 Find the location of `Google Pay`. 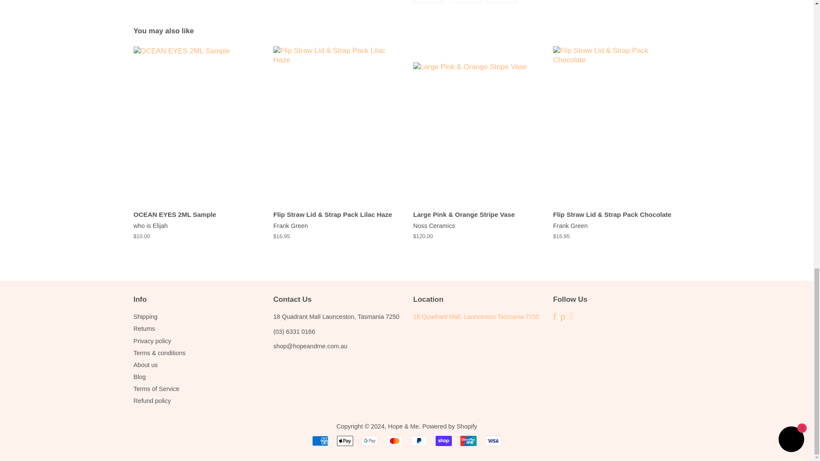

Google Pay is located at coordinates (370, 441).